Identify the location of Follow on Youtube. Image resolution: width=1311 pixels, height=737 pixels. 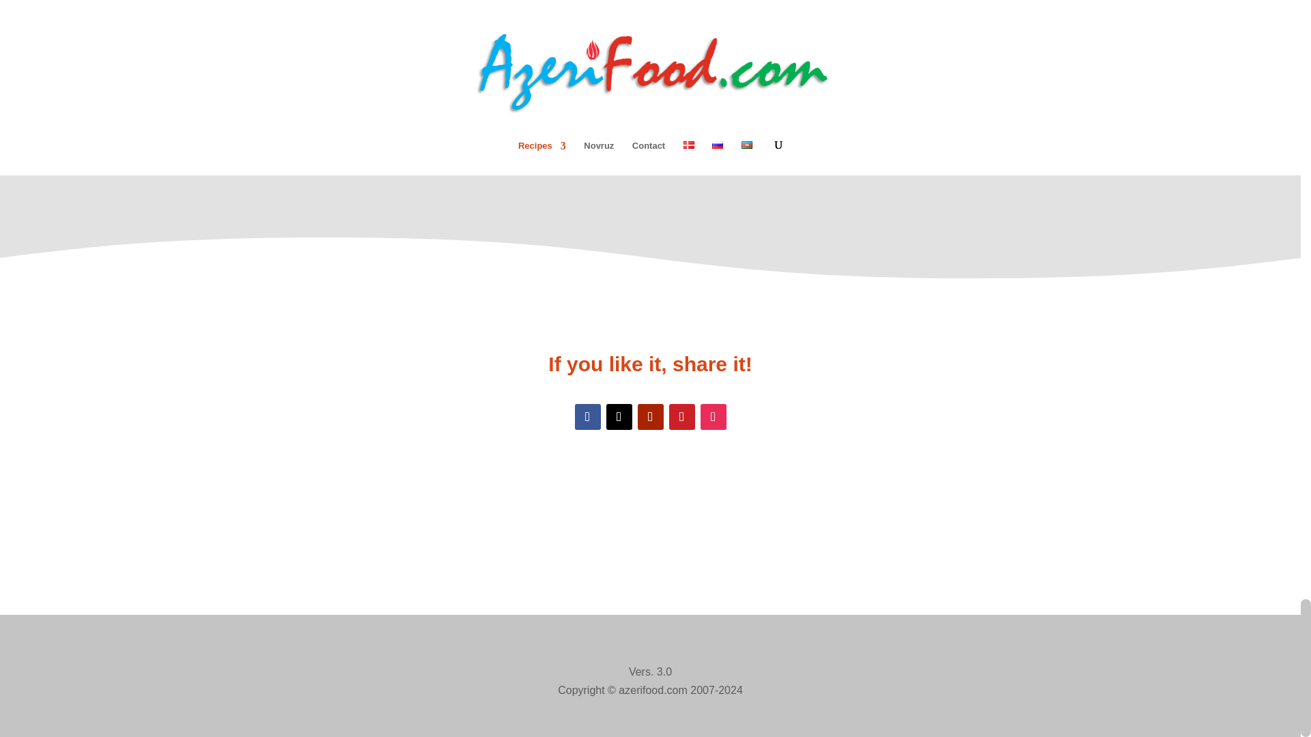
(650, 416).